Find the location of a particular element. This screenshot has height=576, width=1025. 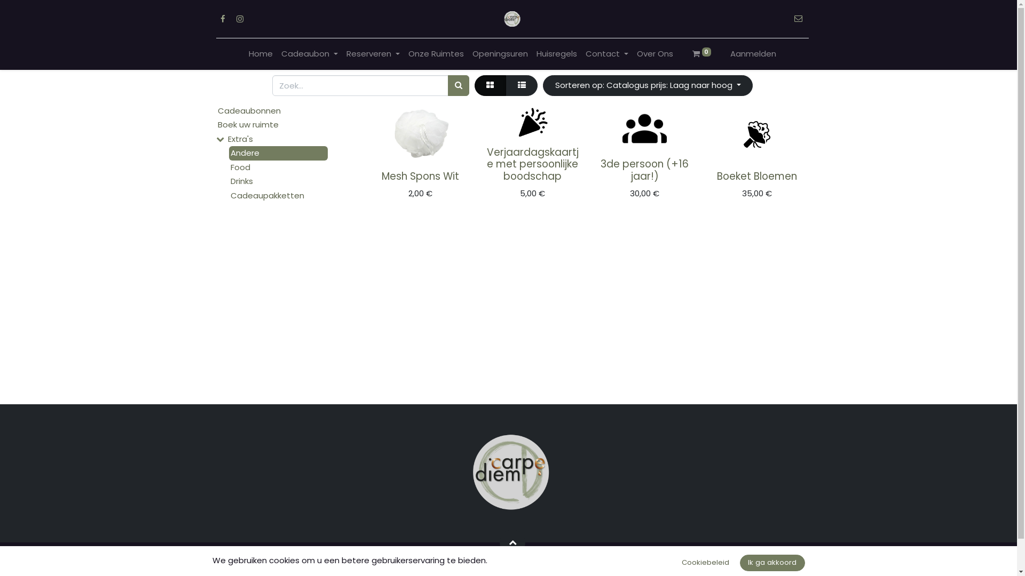

Boek uw ruimte is located at coordinates (271, 125).